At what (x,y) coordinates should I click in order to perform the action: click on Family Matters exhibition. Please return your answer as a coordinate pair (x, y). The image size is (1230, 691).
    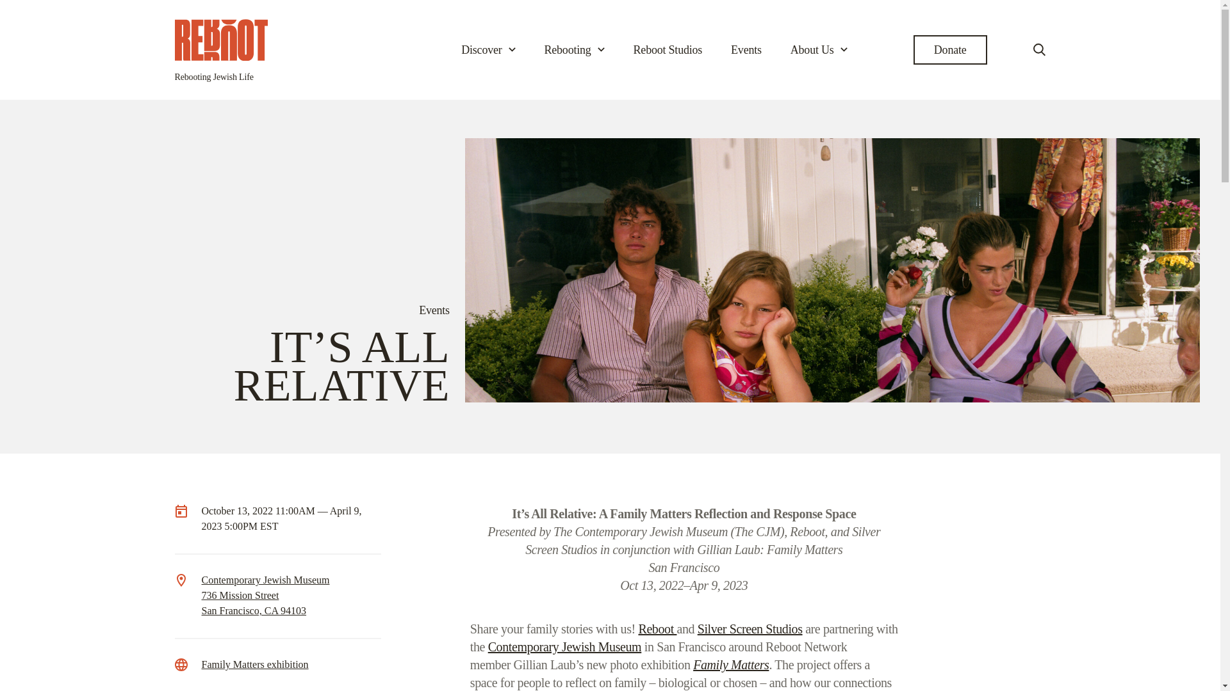
    Looking at the image, I should click on (255, 664).